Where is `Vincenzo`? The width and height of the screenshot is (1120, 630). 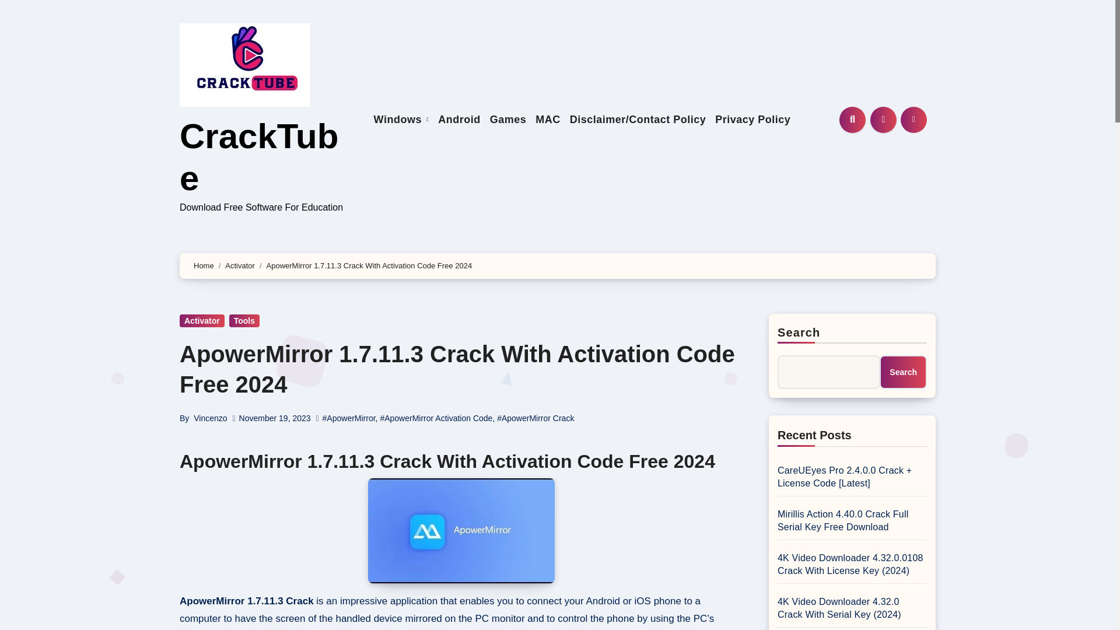
Vincenzo is located at coordinates (210, 418).